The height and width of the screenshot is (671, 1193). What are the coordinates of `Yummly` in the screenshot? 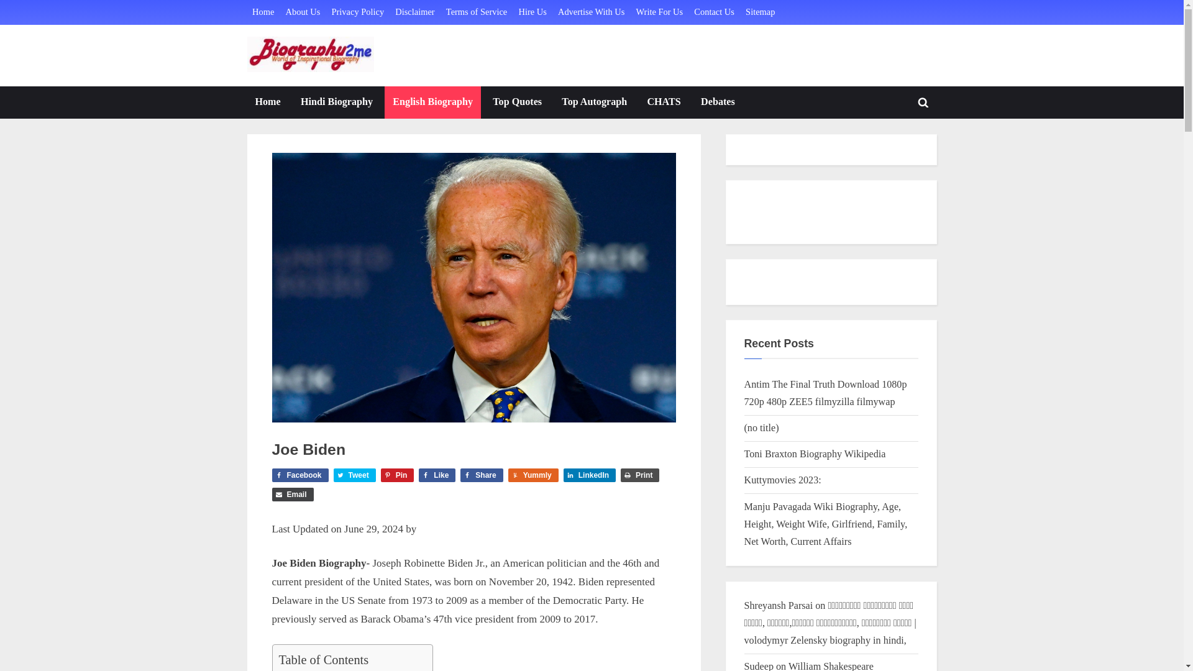 It's located at (533, 475).